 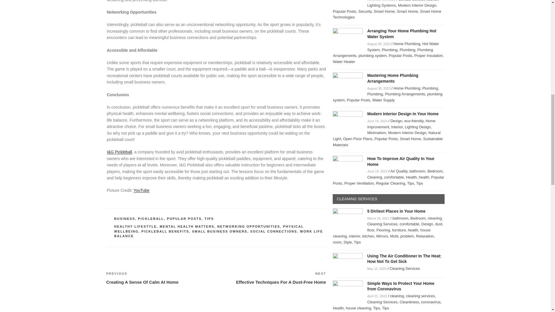 I want to click on NETWORKING OPPORTUNITIES, so click(x=271, y=278).